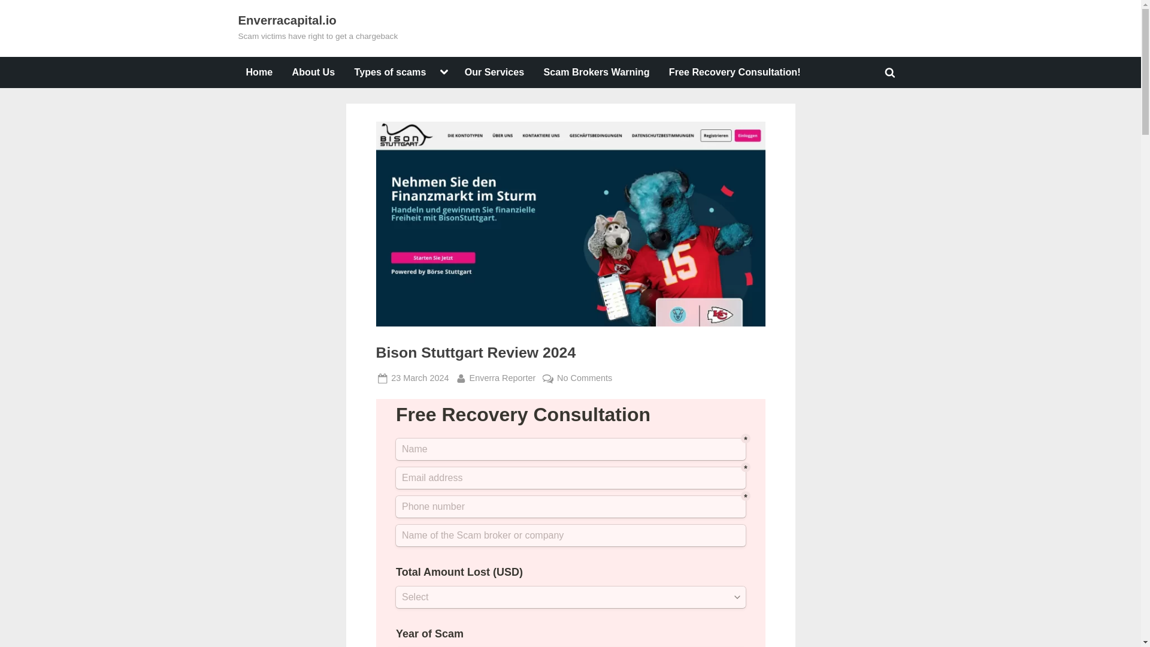  I want to click on Free Recovery Consultation!, so click(494, 72).